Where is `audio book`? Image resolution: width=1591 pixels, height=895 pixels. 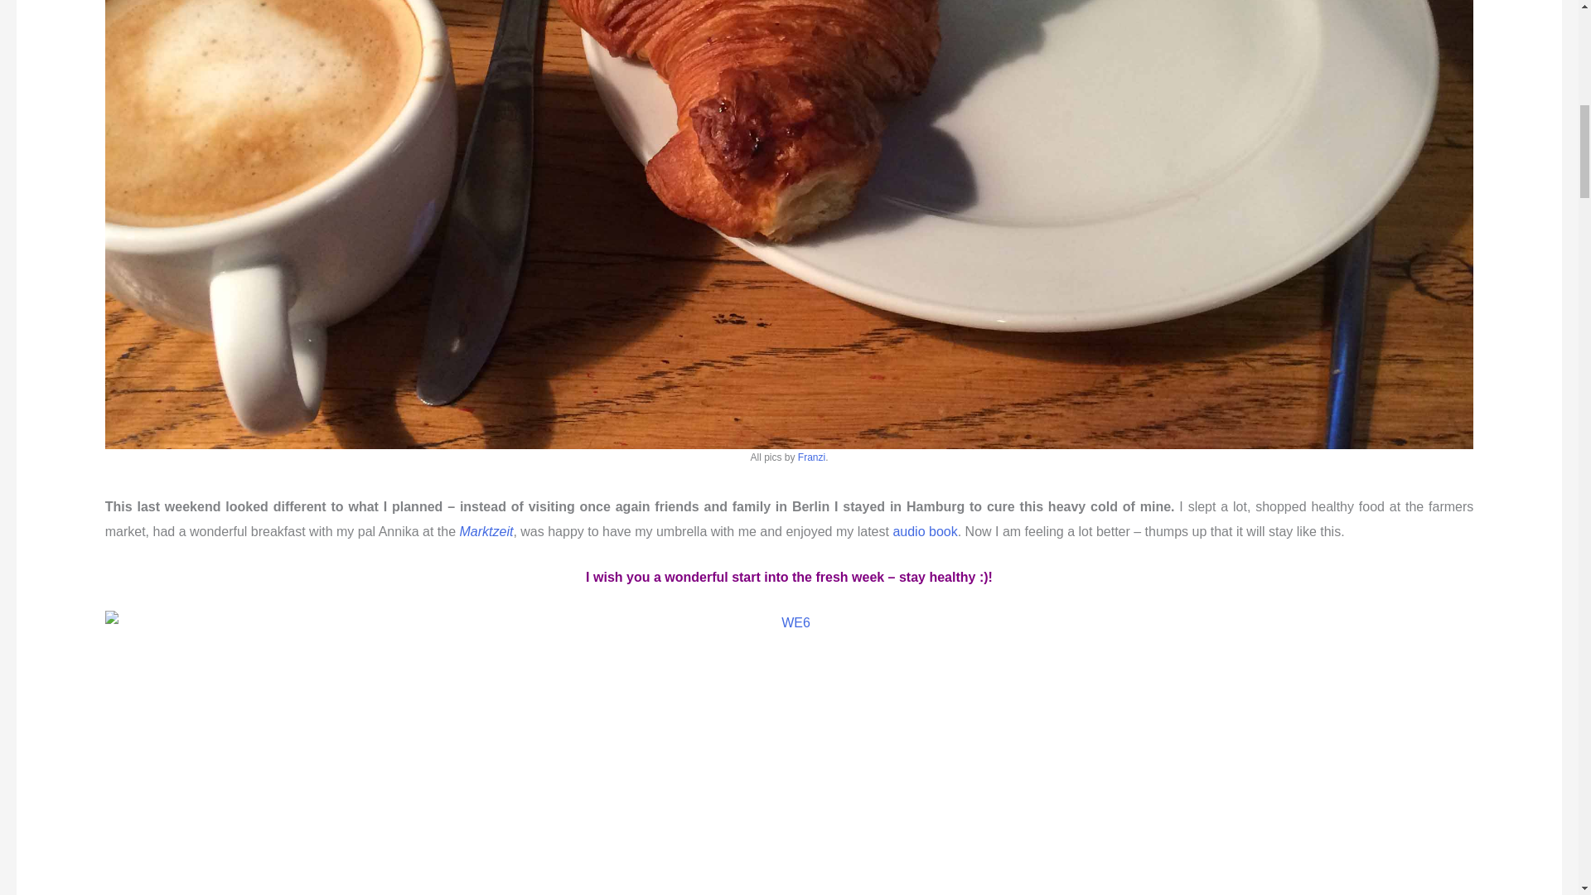
audio book is located at coordinates (925, 531).